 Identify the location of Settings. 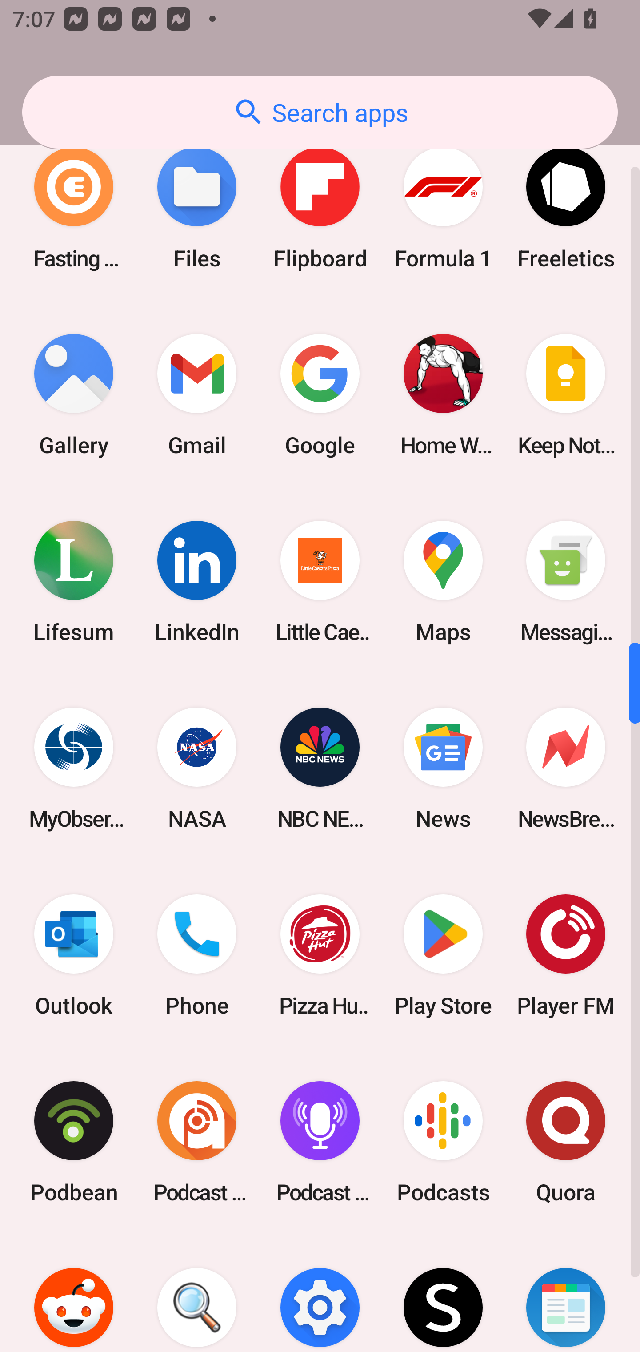
(320, 1294).